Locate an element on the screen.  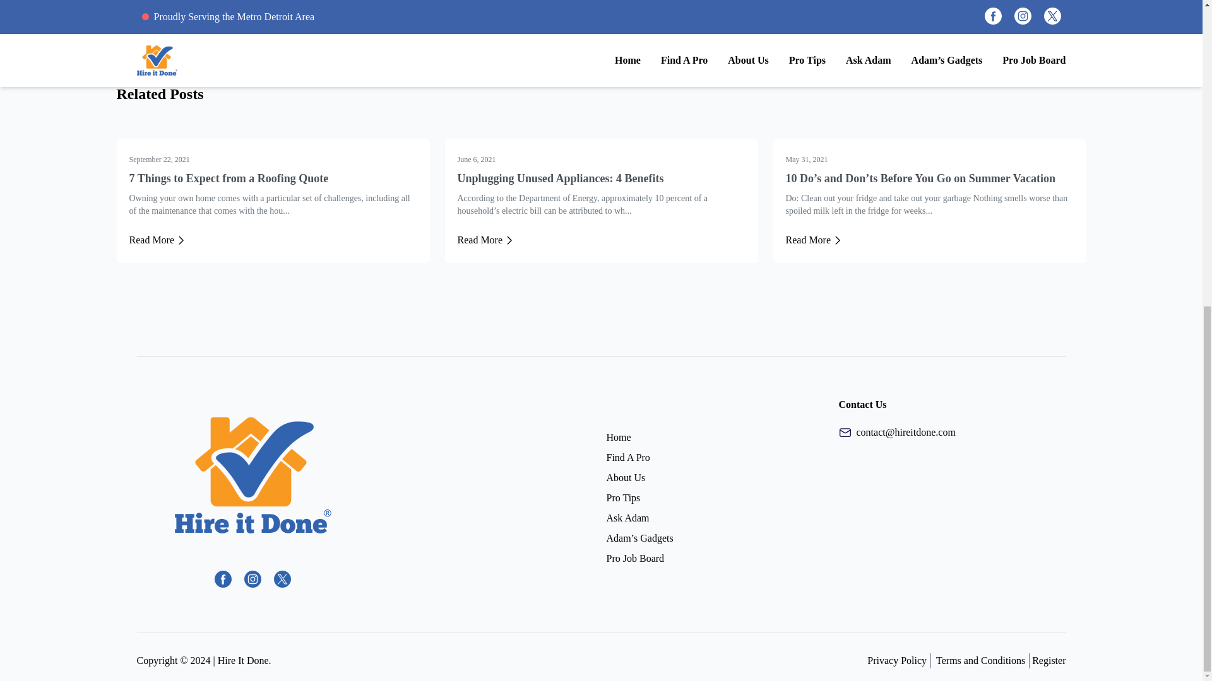
About Us is located at coordinates (625, 477).